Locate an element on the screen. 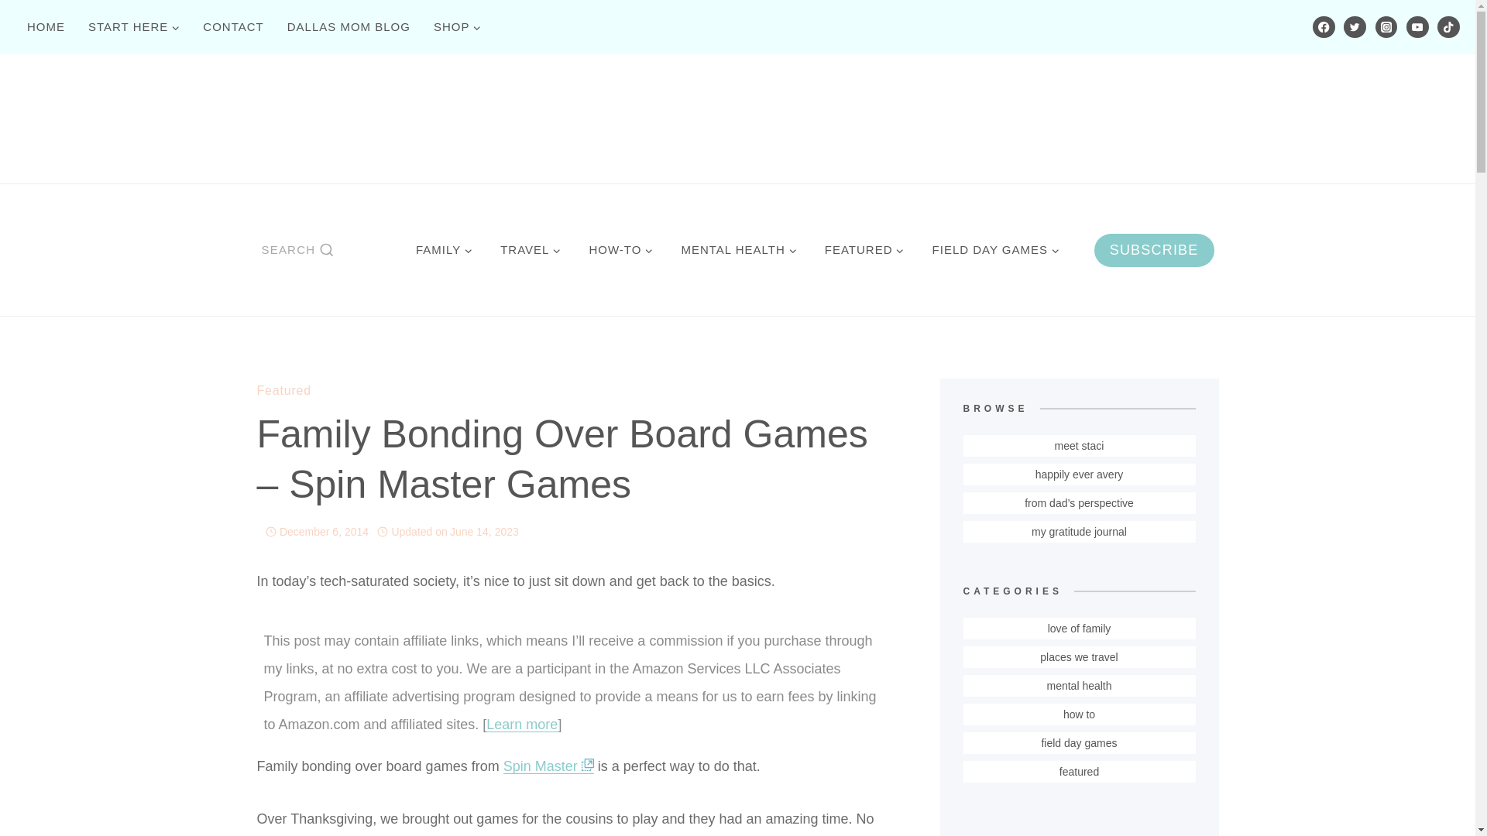 Image resolution: width=1487 pixels, height=836 pixels. HOW-TO is located at coordinates (620, 249).